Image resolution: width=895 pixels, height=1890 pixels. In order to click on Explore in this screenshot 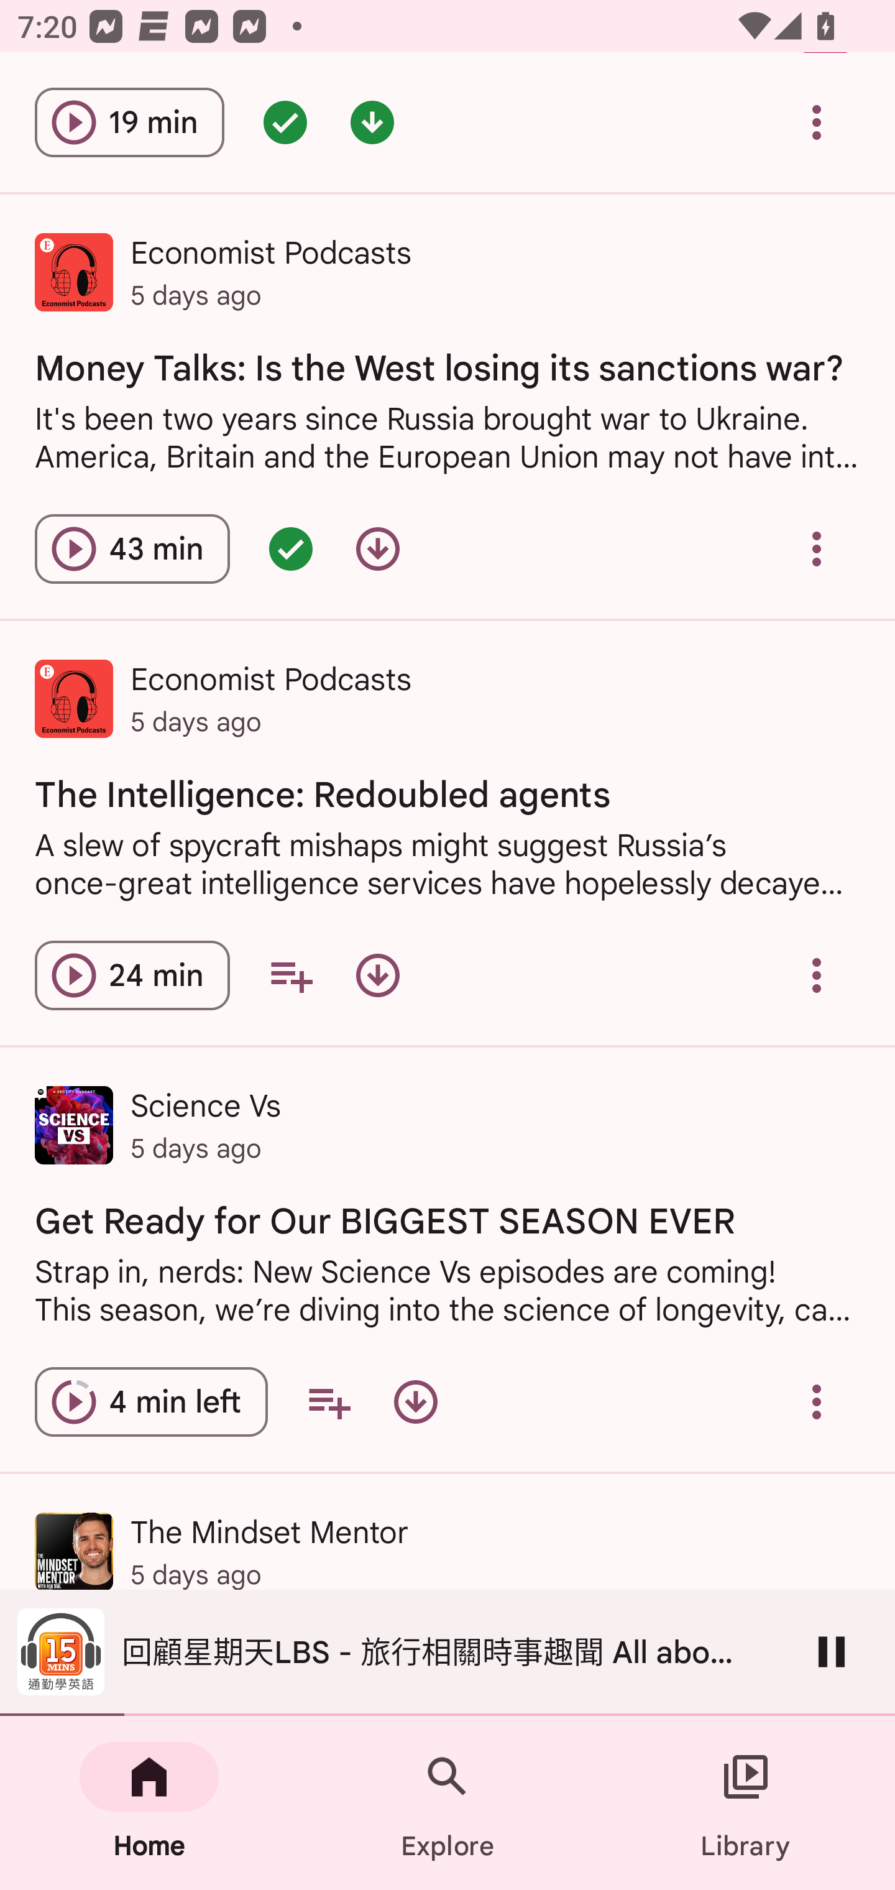, I will do `click(447, 1803)`.